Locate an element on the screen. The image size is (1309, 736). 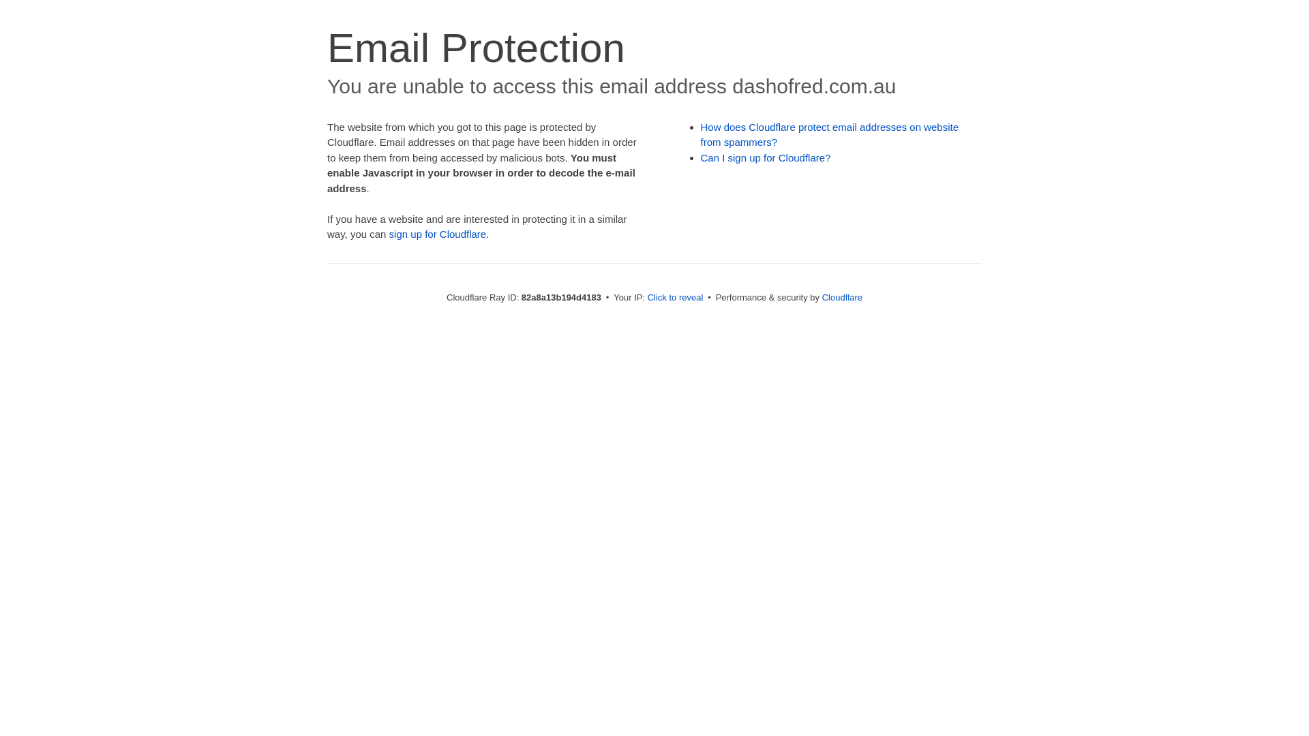
Click to reveal is located at coordinates (676, 297).